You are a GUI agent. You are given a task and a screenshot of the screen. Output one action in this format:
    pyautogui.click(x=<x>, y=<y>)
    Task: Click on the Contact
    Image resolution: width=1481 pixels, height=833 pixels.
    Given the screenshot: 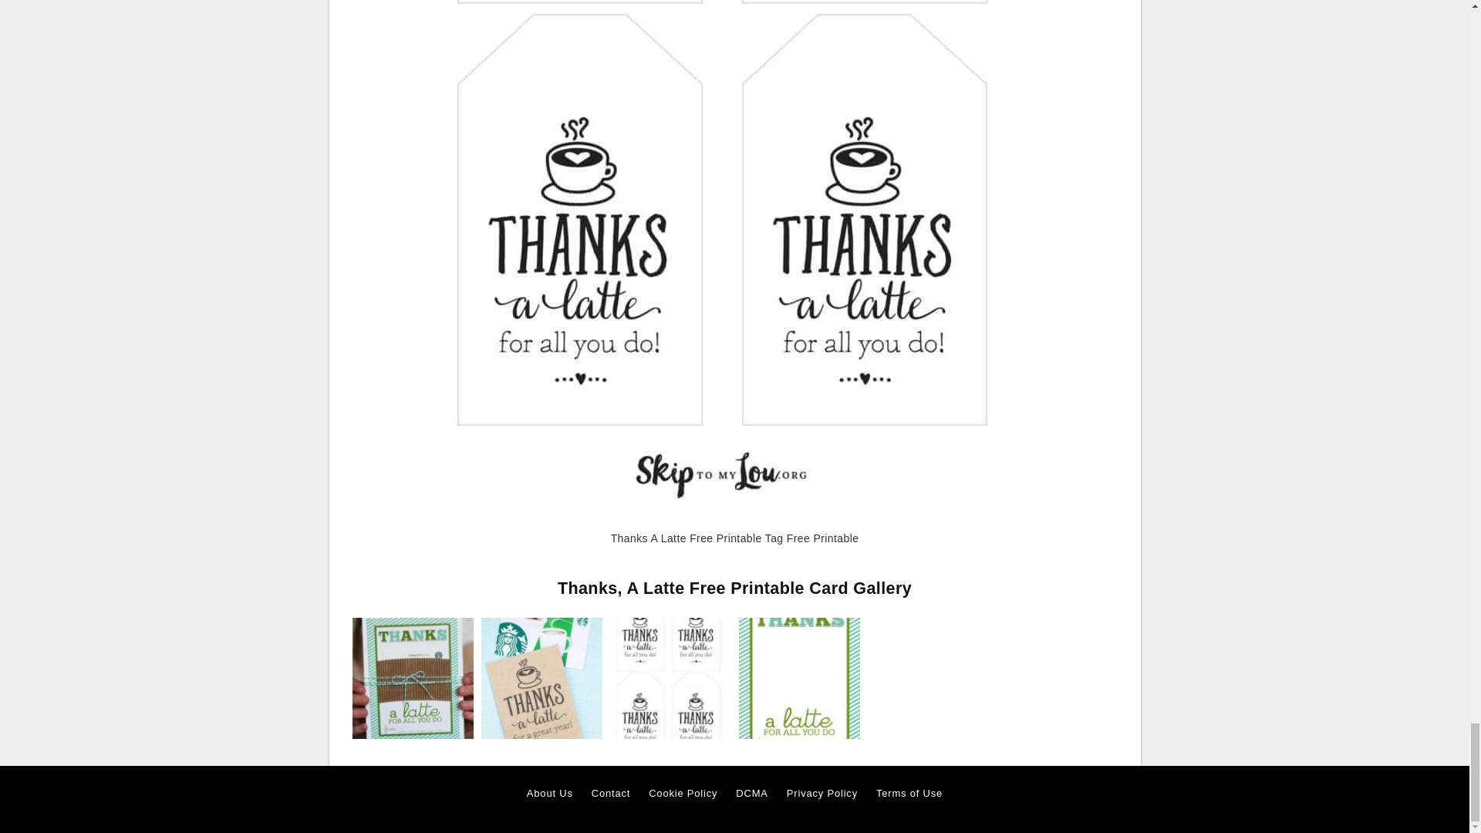 What is the action you would take?
    pyautogui.click(x=611, y=794)
    